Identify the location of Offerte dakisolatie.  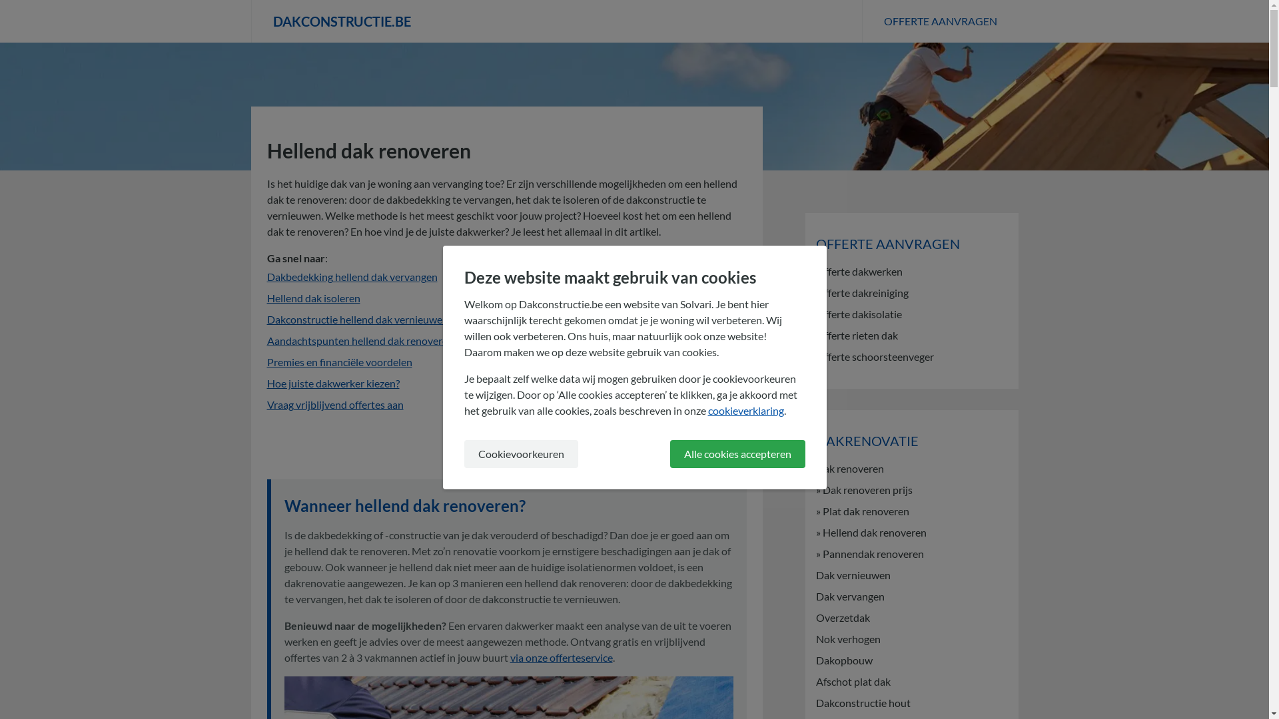
(911, 314).